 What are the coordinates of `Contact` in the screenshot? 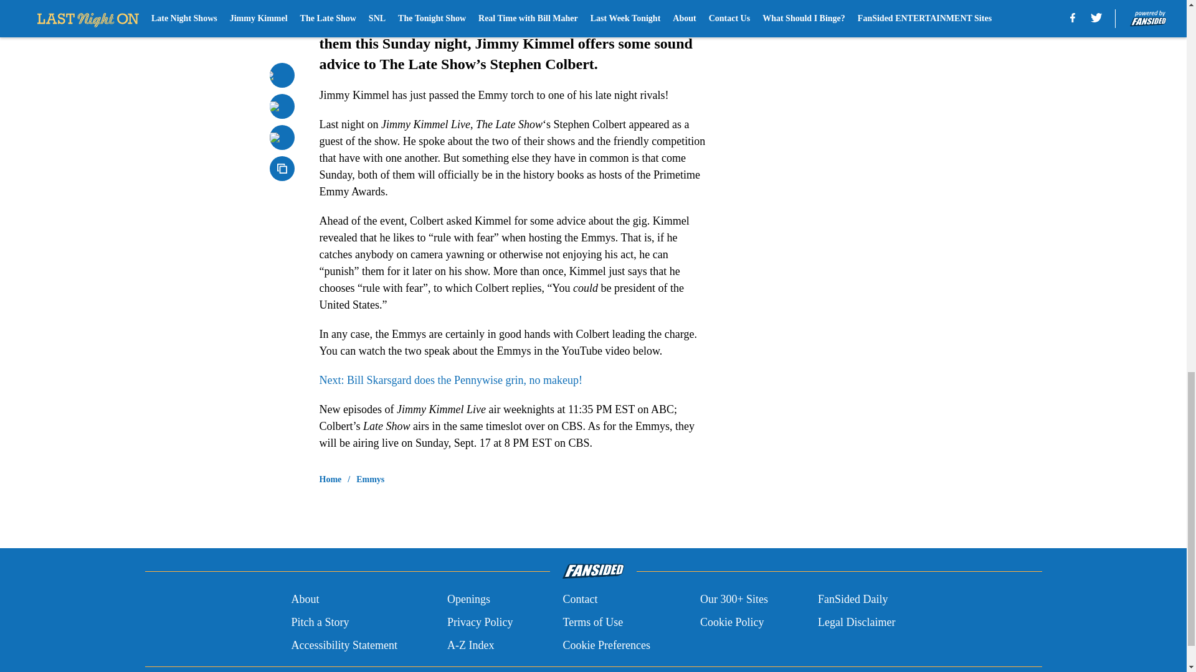 It's located at (579, 600).